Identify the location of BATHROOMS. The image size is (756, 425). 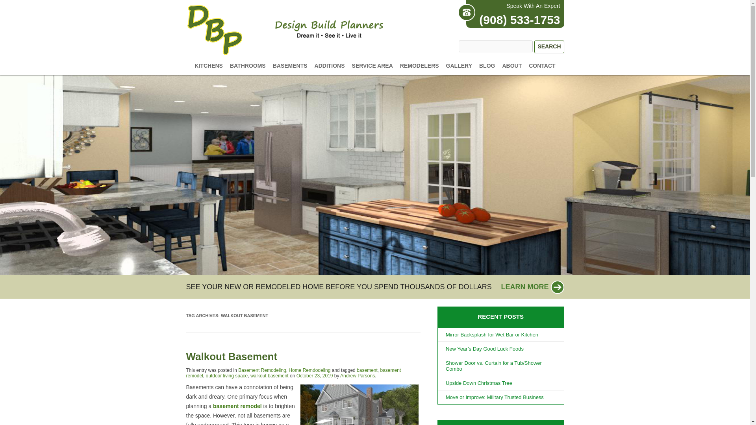
(248, 65).